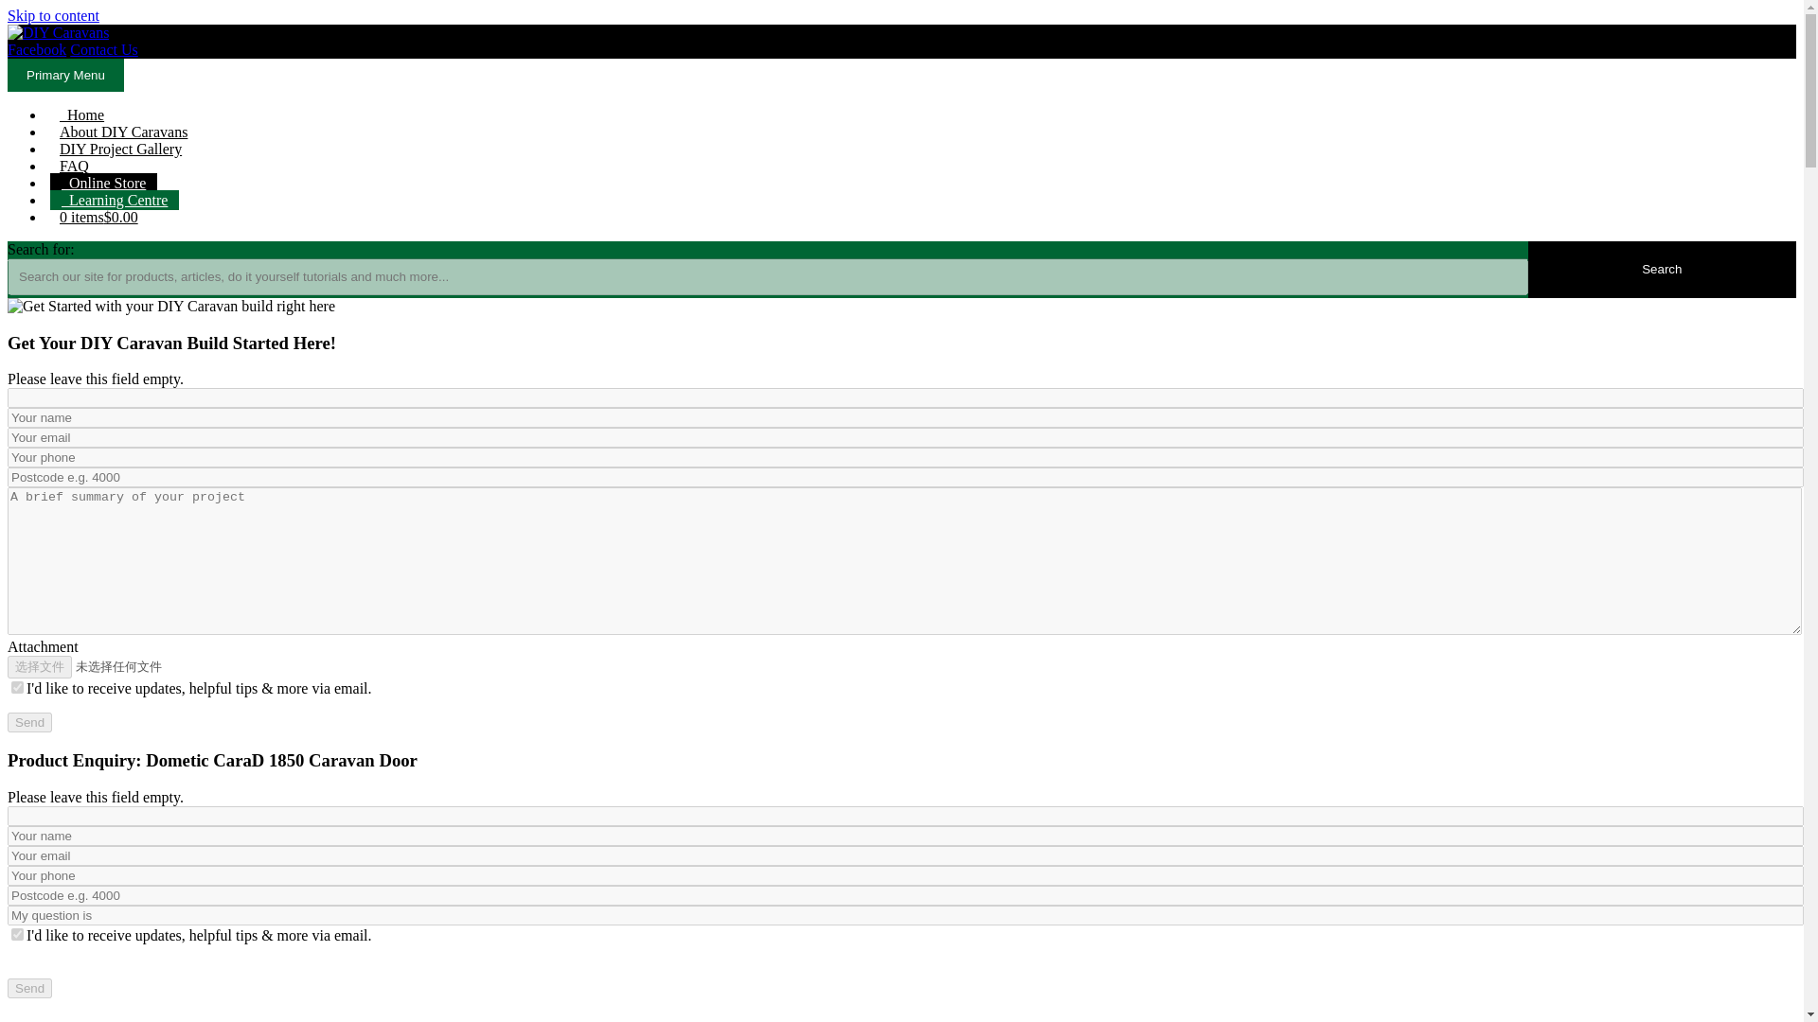  What do you see at coordinates (81, 115) in the screenshot?
I see `  Home` at bounding box center [81, 115].